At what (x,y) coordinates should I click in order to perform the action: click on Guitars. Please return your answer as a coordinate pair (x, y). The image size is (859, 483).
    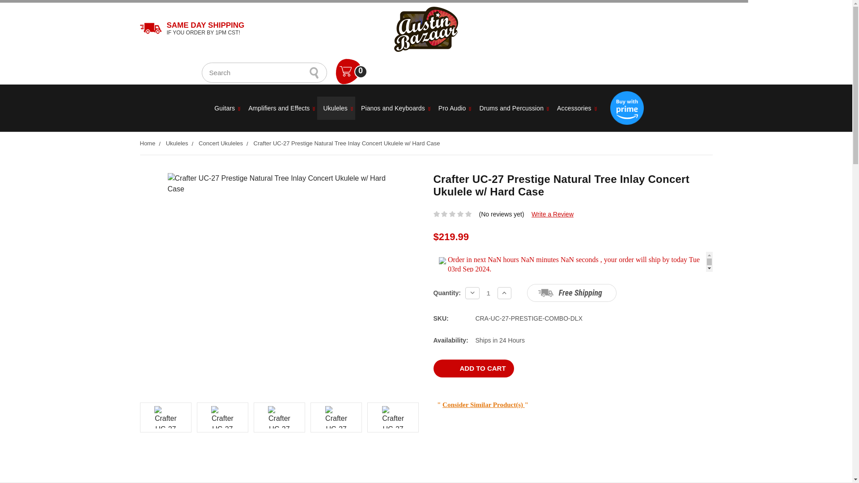
    Looking at the image, I should click on (225, 108).